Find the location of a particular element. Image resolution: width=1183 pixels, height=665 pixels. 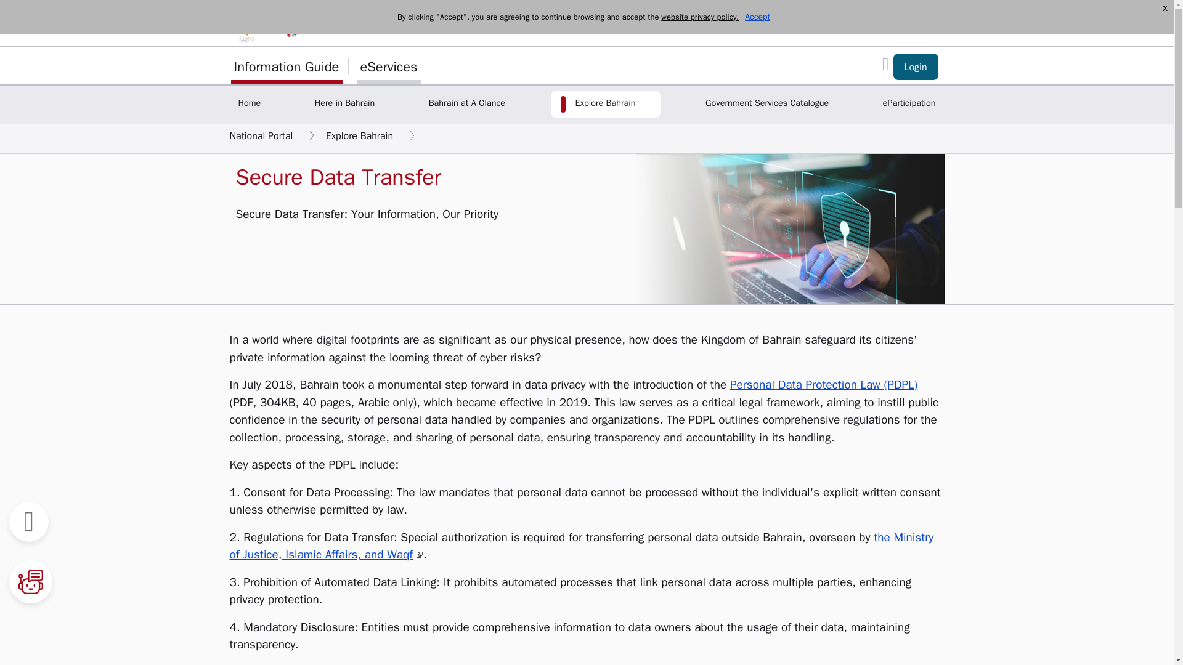

eParticipation is located at coordinates (909, 104).